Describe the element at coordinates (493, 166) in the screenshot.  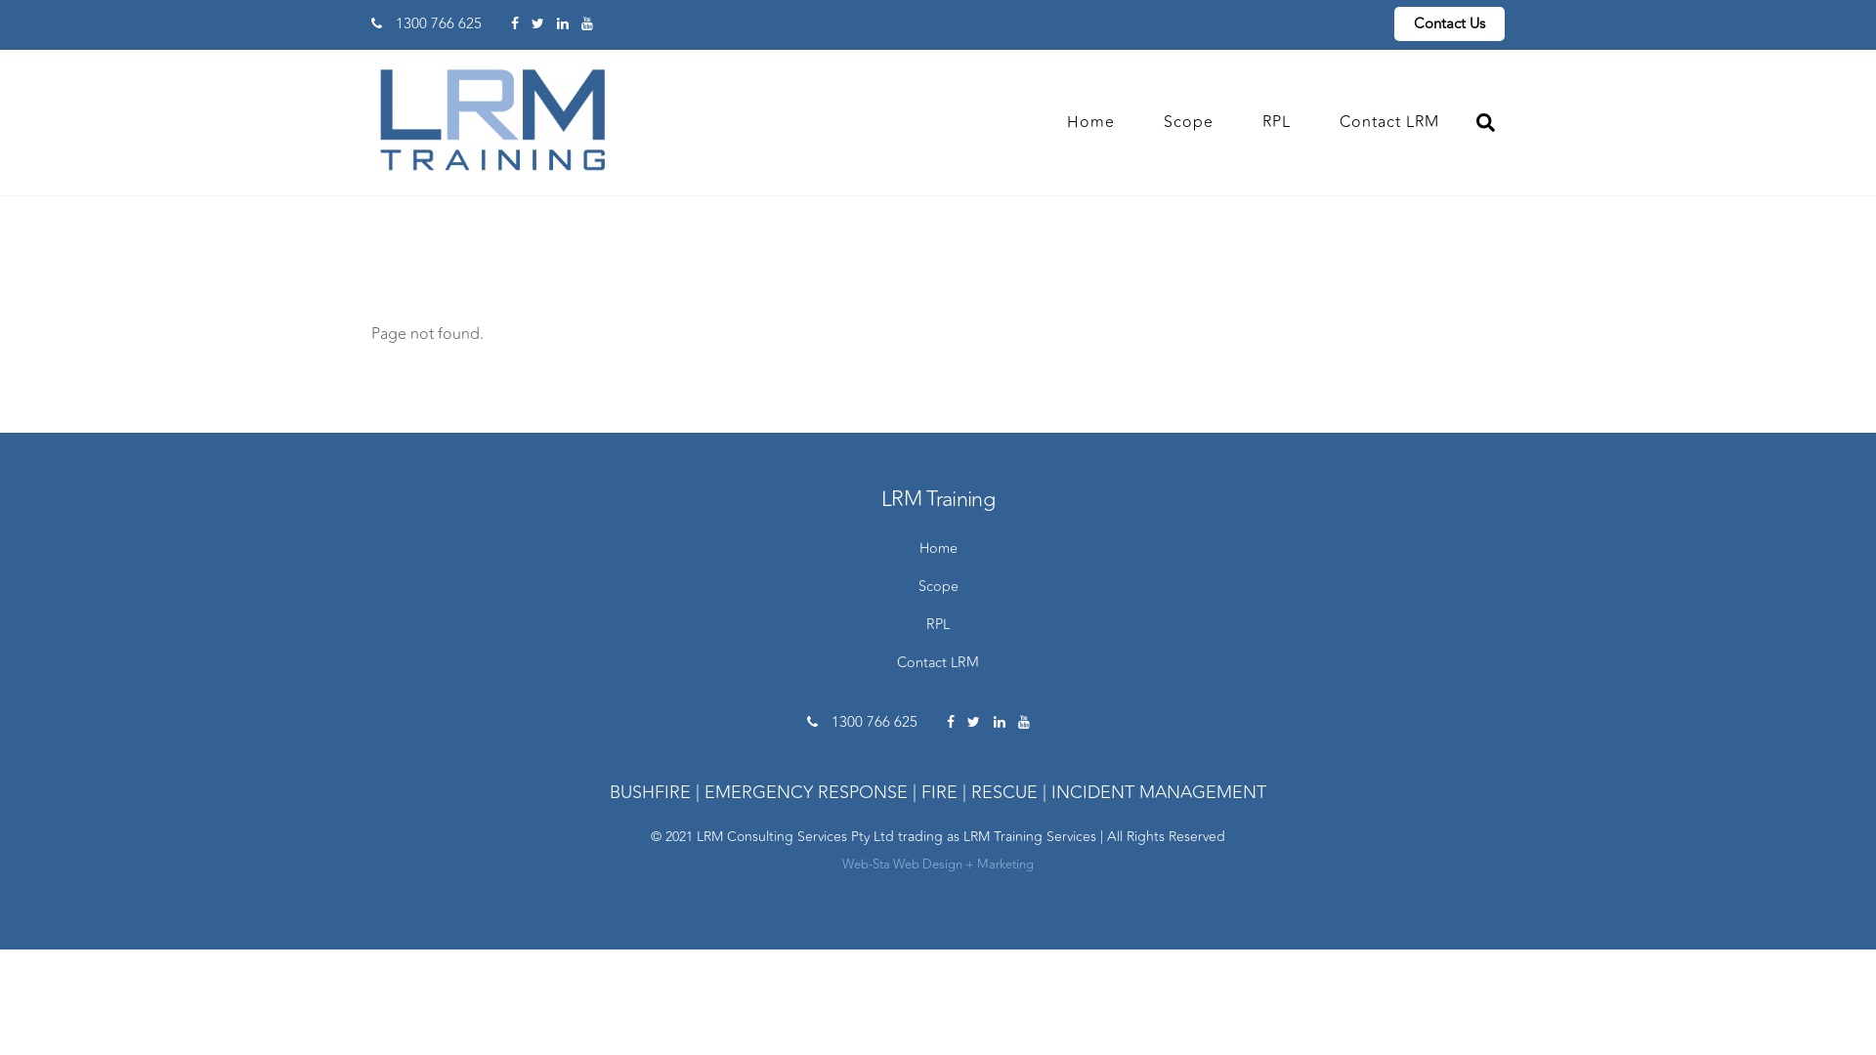
I see `LRM Training` at that location.